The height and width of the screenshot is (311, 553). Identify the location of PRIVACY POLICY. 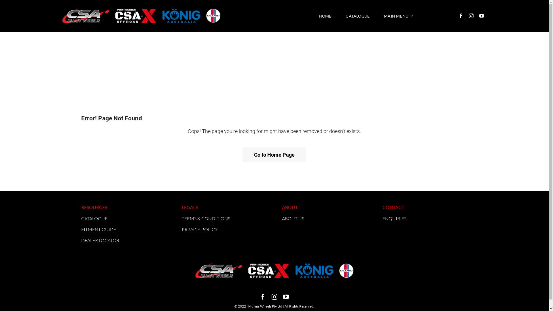
(200, 230).